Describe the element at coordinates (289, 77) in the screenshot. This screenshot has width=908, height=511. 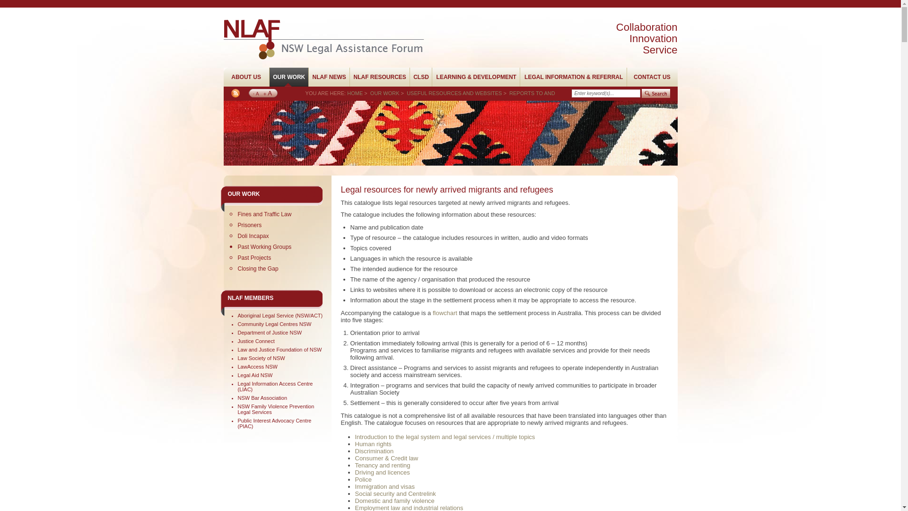
I see `OUR WORK` at that location.